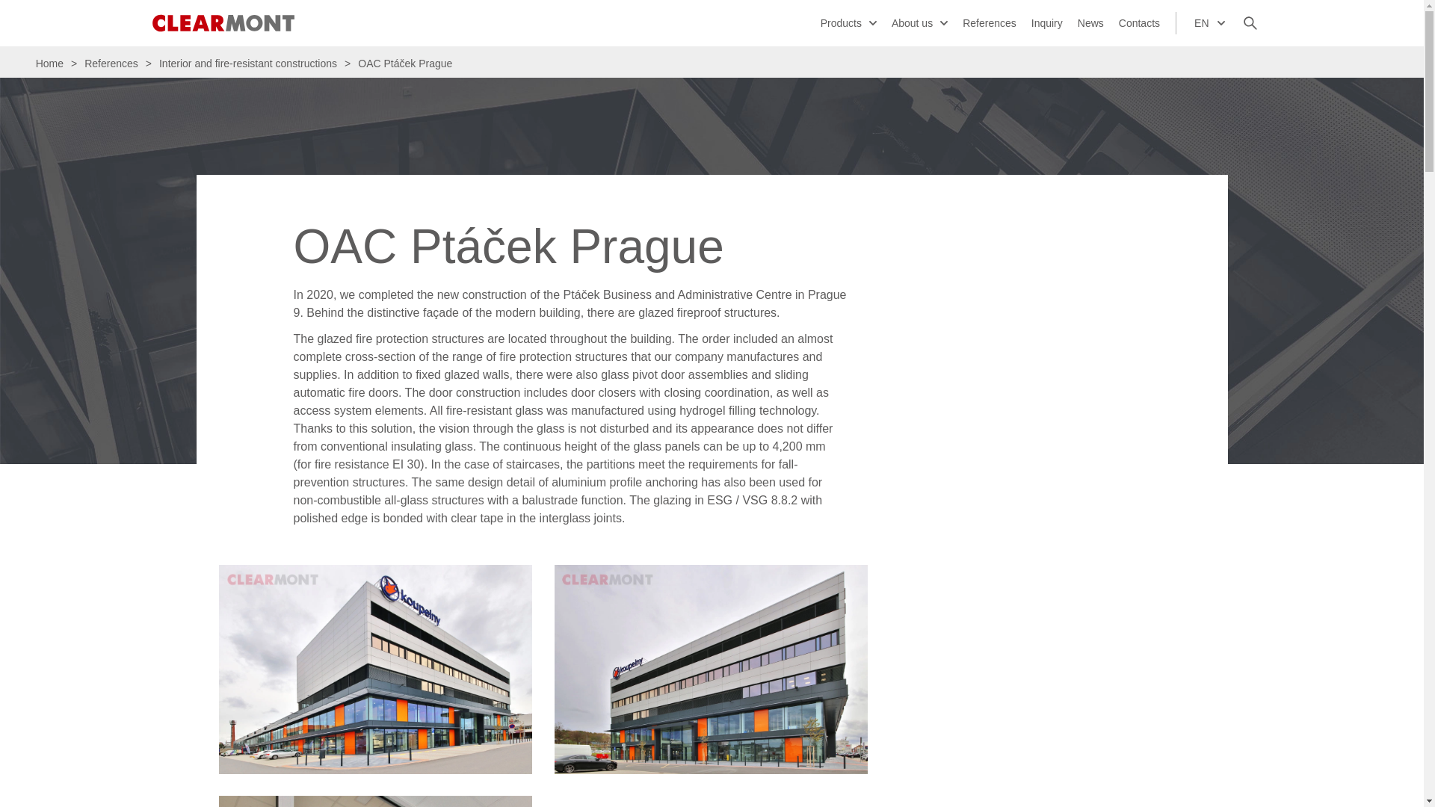  I want to click on Contacts, so click(1139, 22).